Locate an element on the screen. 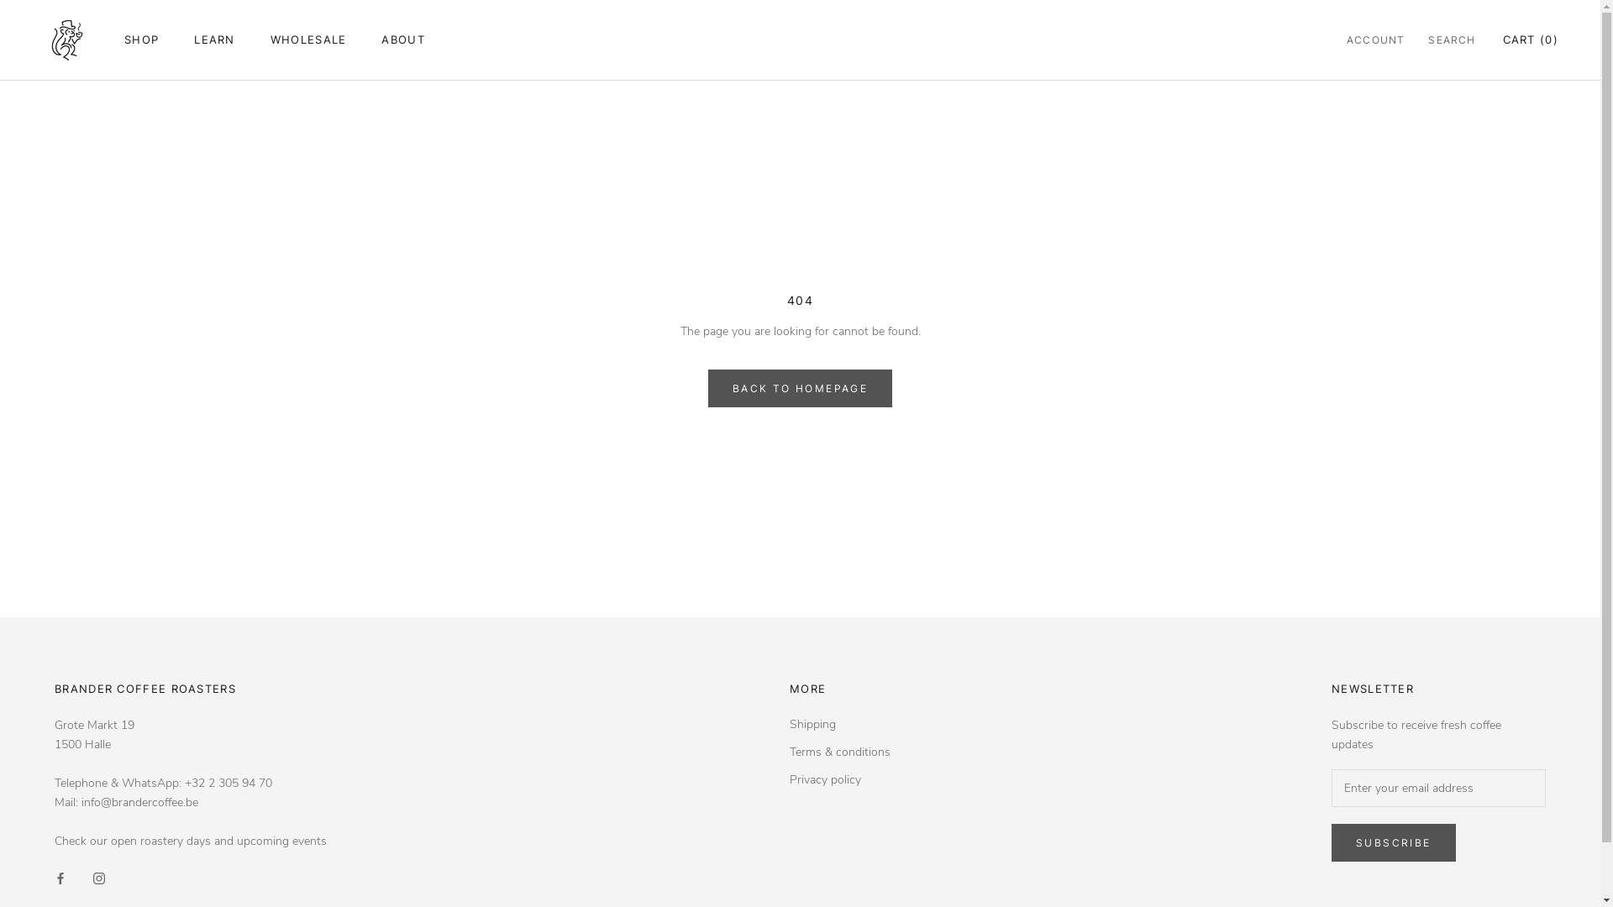 The height and width of the screenshot is (907, 1613). info@brandercoffee.be is located at coordinates (139, 803).